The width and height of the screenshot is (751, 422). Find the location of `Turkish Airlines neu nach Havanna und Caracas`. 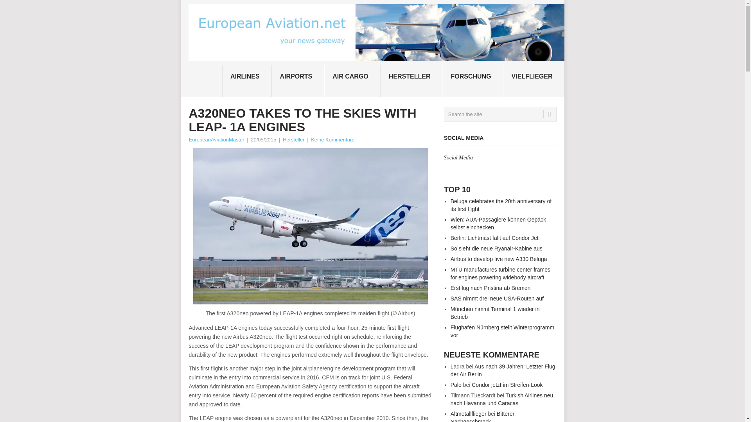

Turkish Airlines neu nach Havanna und Caracas is located at coordinates (502, 399).